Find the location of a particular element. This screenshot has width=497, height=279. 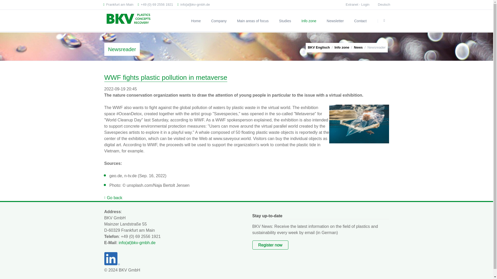

Extranet - Login is located at coordinates (358, 4).